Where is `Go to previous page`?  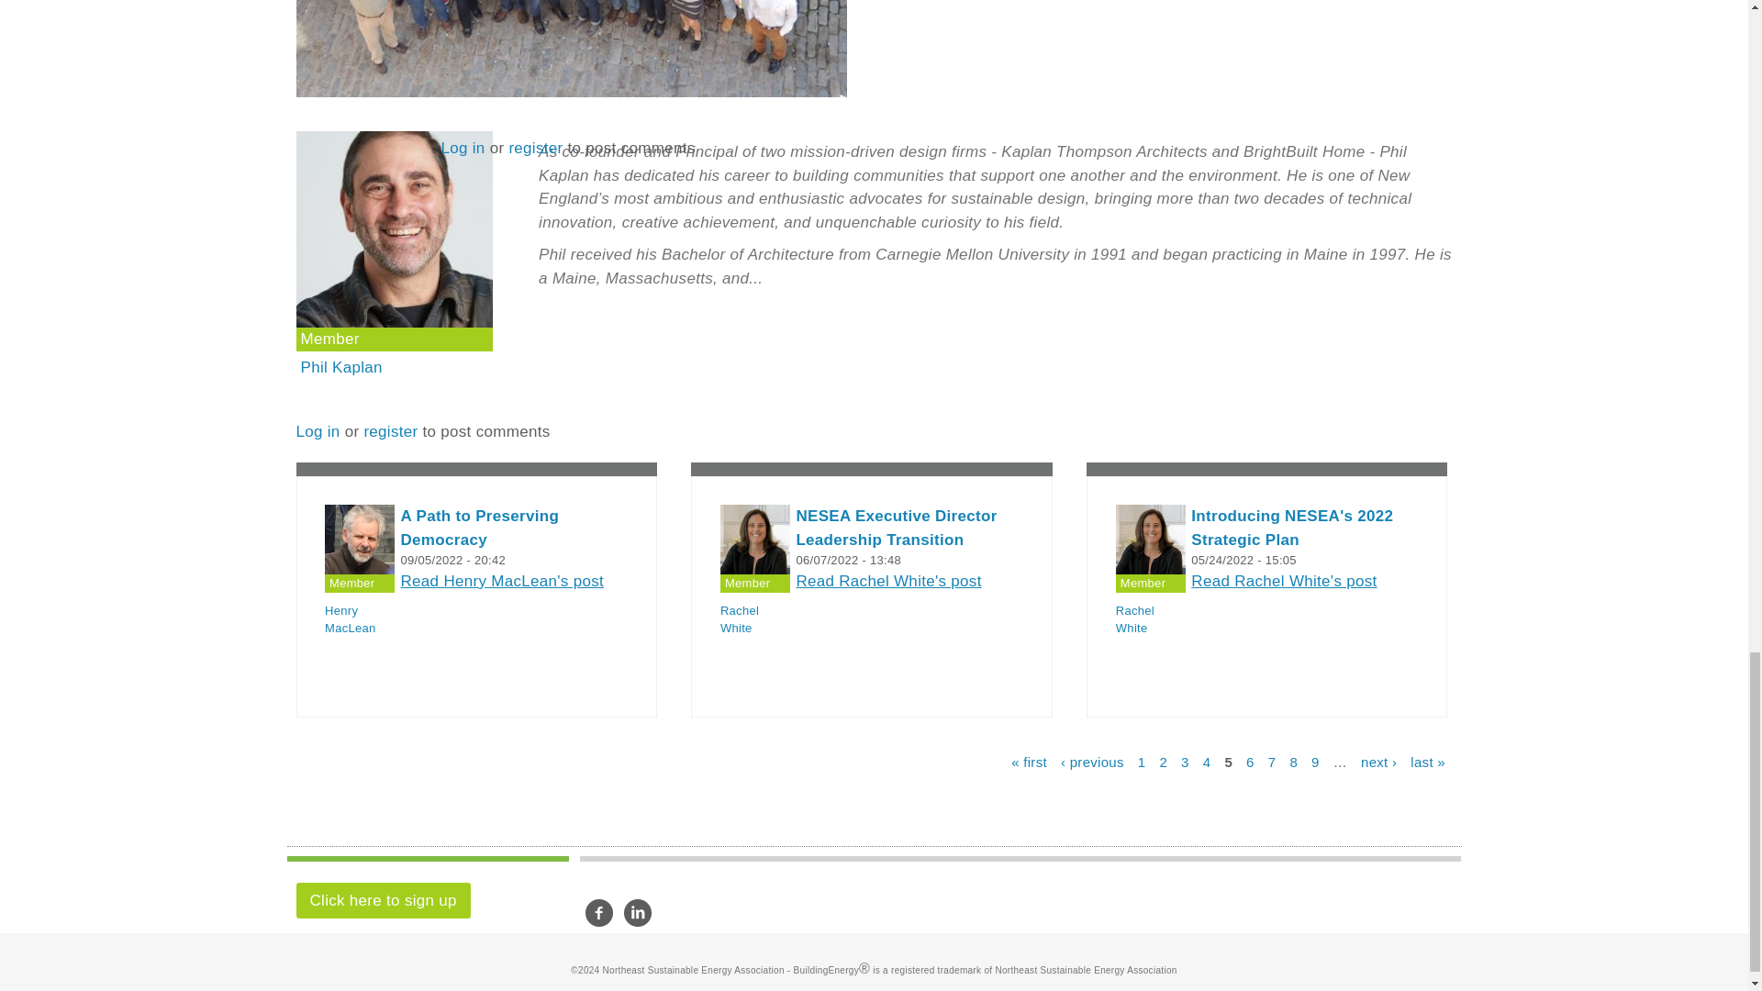 Go to previous page is located at coordinates (1092, 761).